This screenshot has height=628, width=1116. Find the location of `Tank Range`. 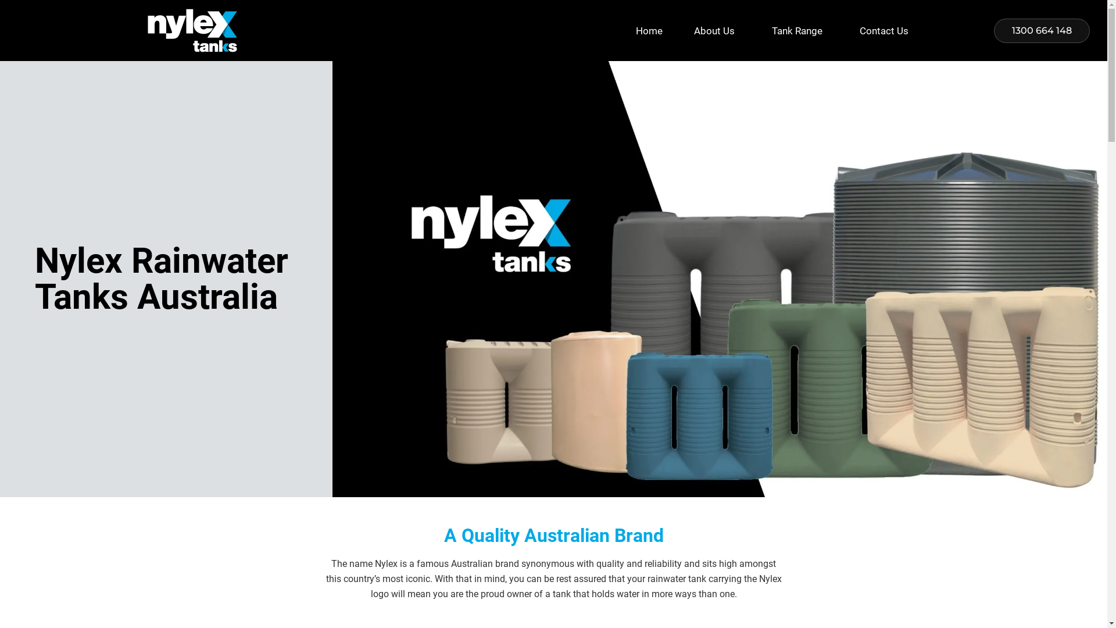

Tank Range is located at coordinates (800, 31).